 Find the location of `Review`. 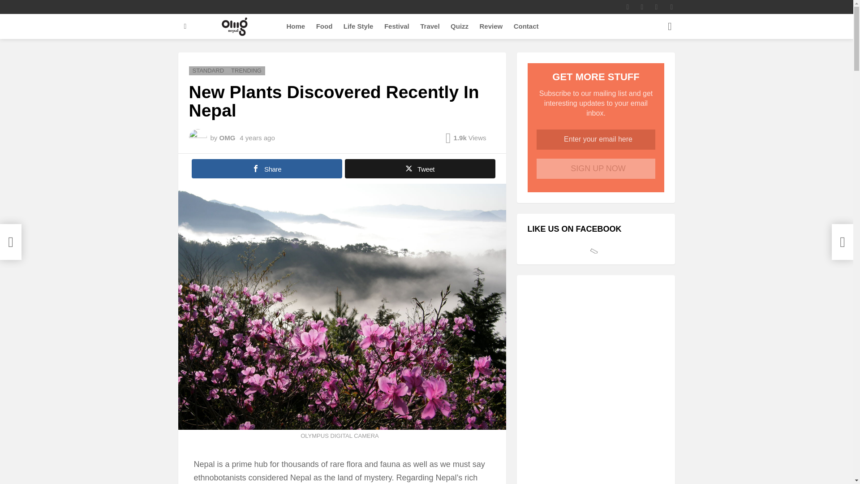

Review is located at coordinates (491, 26).